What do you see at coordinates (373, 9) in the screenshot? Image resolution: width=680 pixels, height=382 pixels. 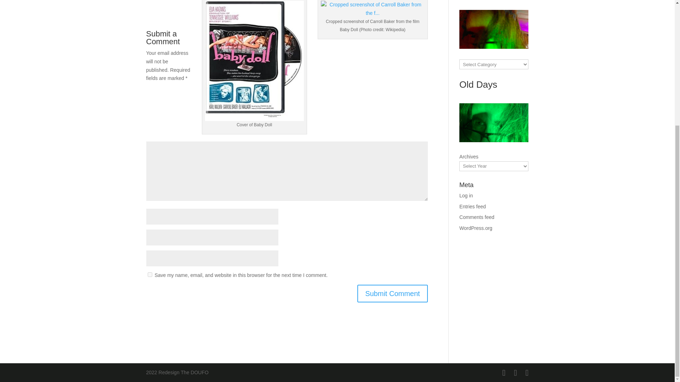 I see `Cropped screenshot of Carroll Baker from the f...` at bounding box center [373, 9].